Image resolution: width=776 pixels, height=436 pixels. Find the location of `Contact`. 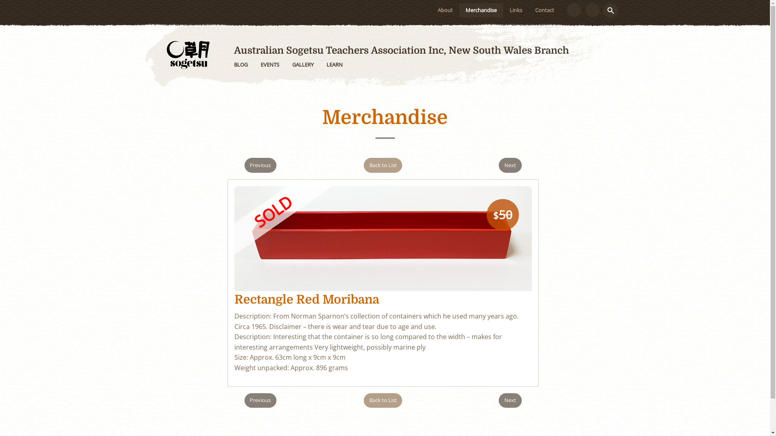

Contact is located at coordinates (545, 10).